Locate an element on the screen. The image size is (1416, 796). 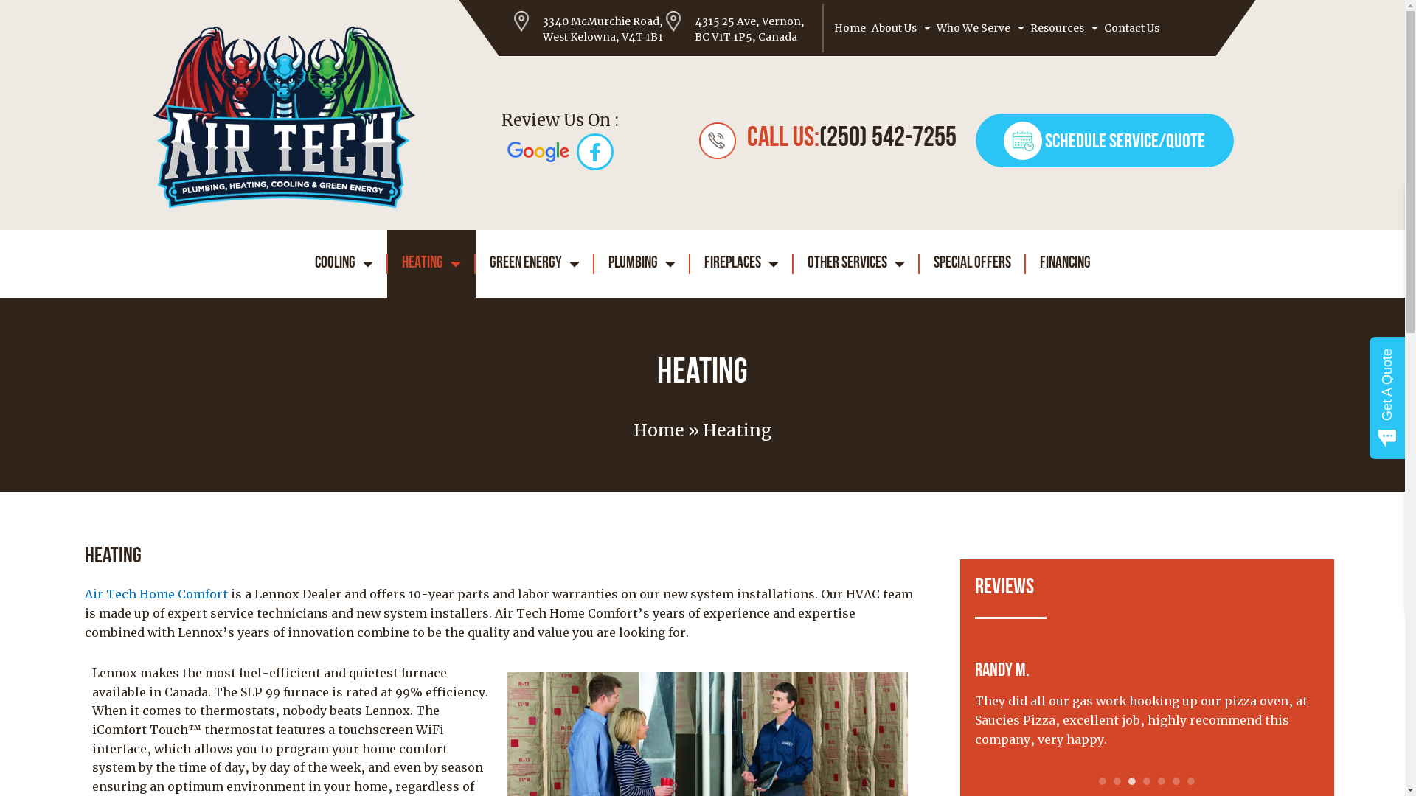
4 is located at coordinates (1147, 781).